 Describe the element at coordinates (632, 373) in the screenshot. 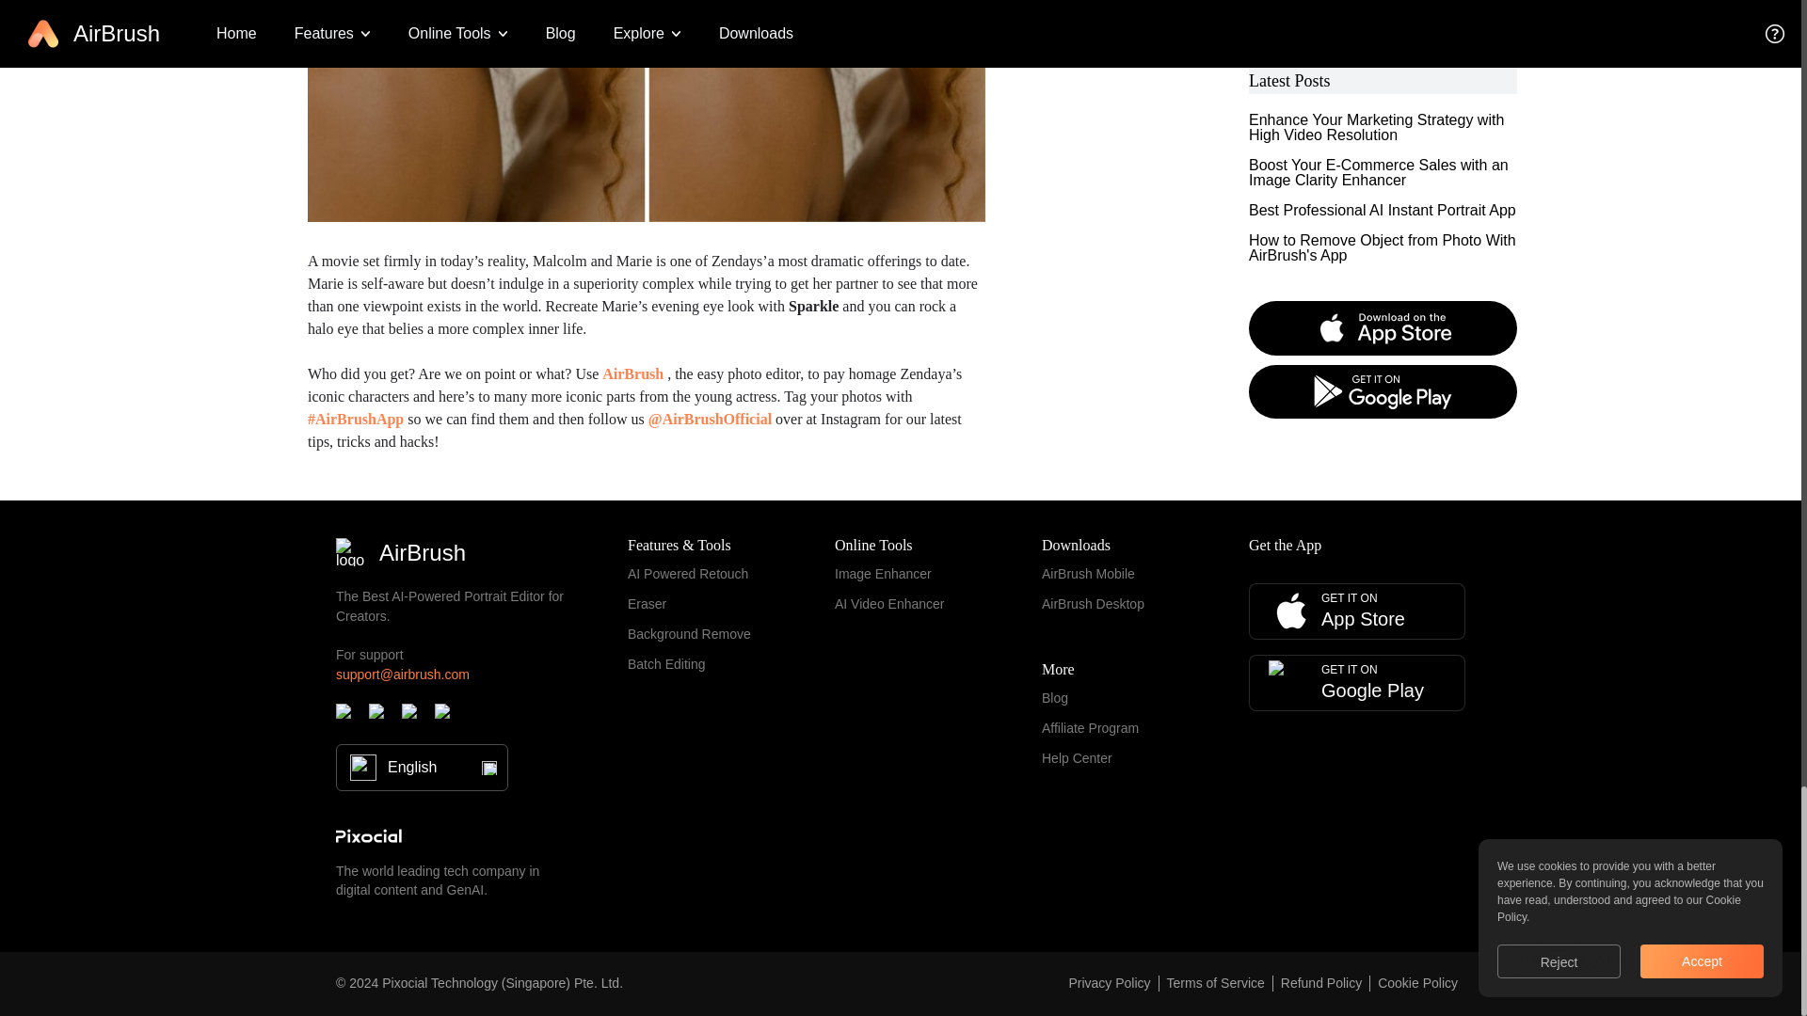

I see `AirBrush` at that location.